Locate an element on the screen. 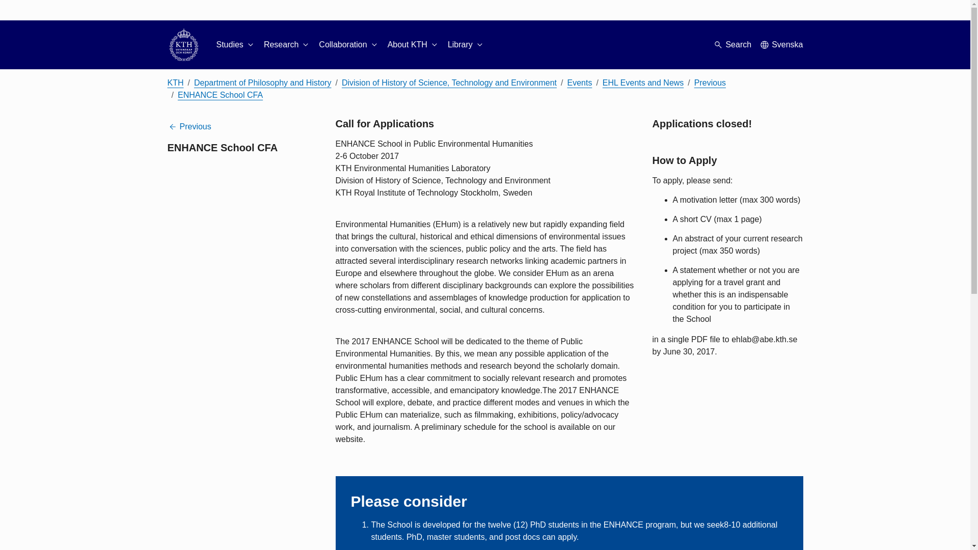 This screenshot has height=550, width=978. Collaboration is located at coordinates (348, 45).